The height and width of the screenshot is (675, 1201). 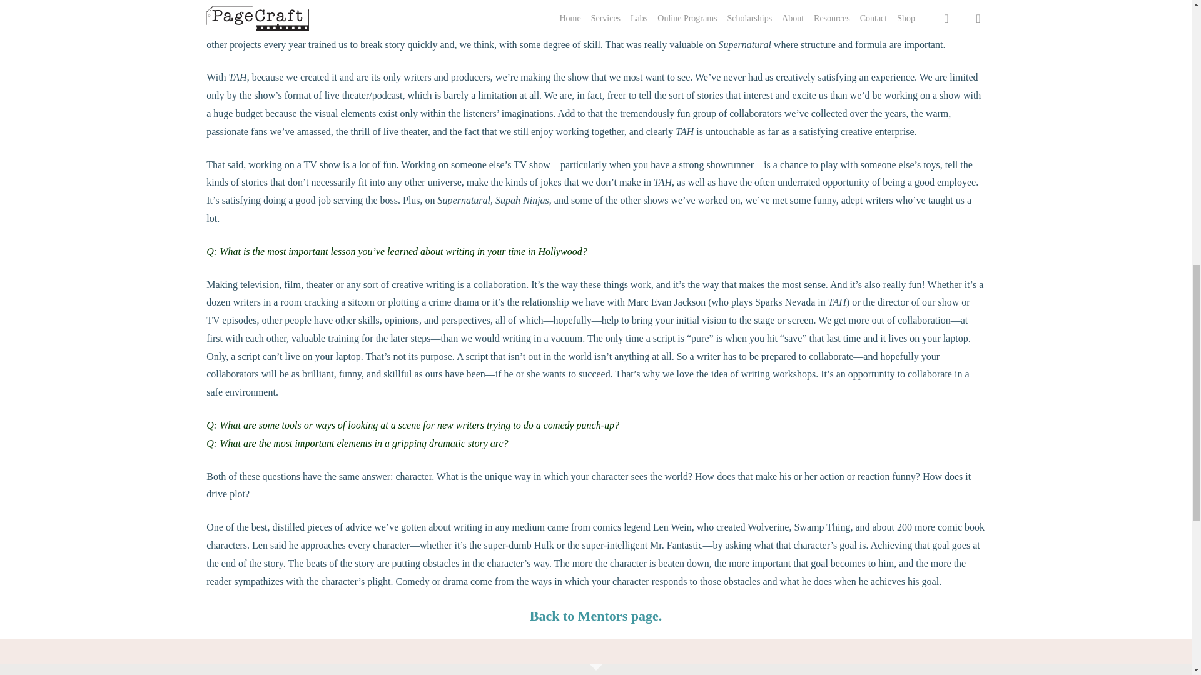 What do you see at coordinates (595, 616) in the screenshot?
I see `Instructors` at bounding box center [595, 616].